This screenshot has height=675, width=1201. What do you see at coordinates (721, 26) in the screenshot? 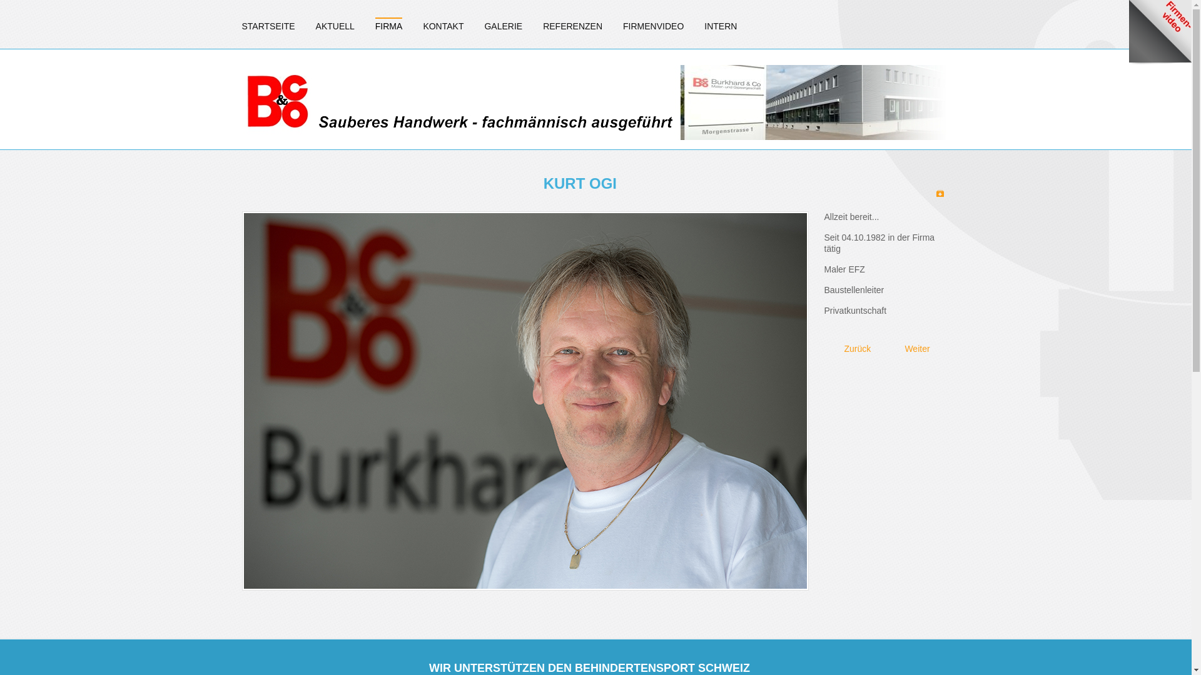
I see `INTERN` at bounding box center [721, 26].